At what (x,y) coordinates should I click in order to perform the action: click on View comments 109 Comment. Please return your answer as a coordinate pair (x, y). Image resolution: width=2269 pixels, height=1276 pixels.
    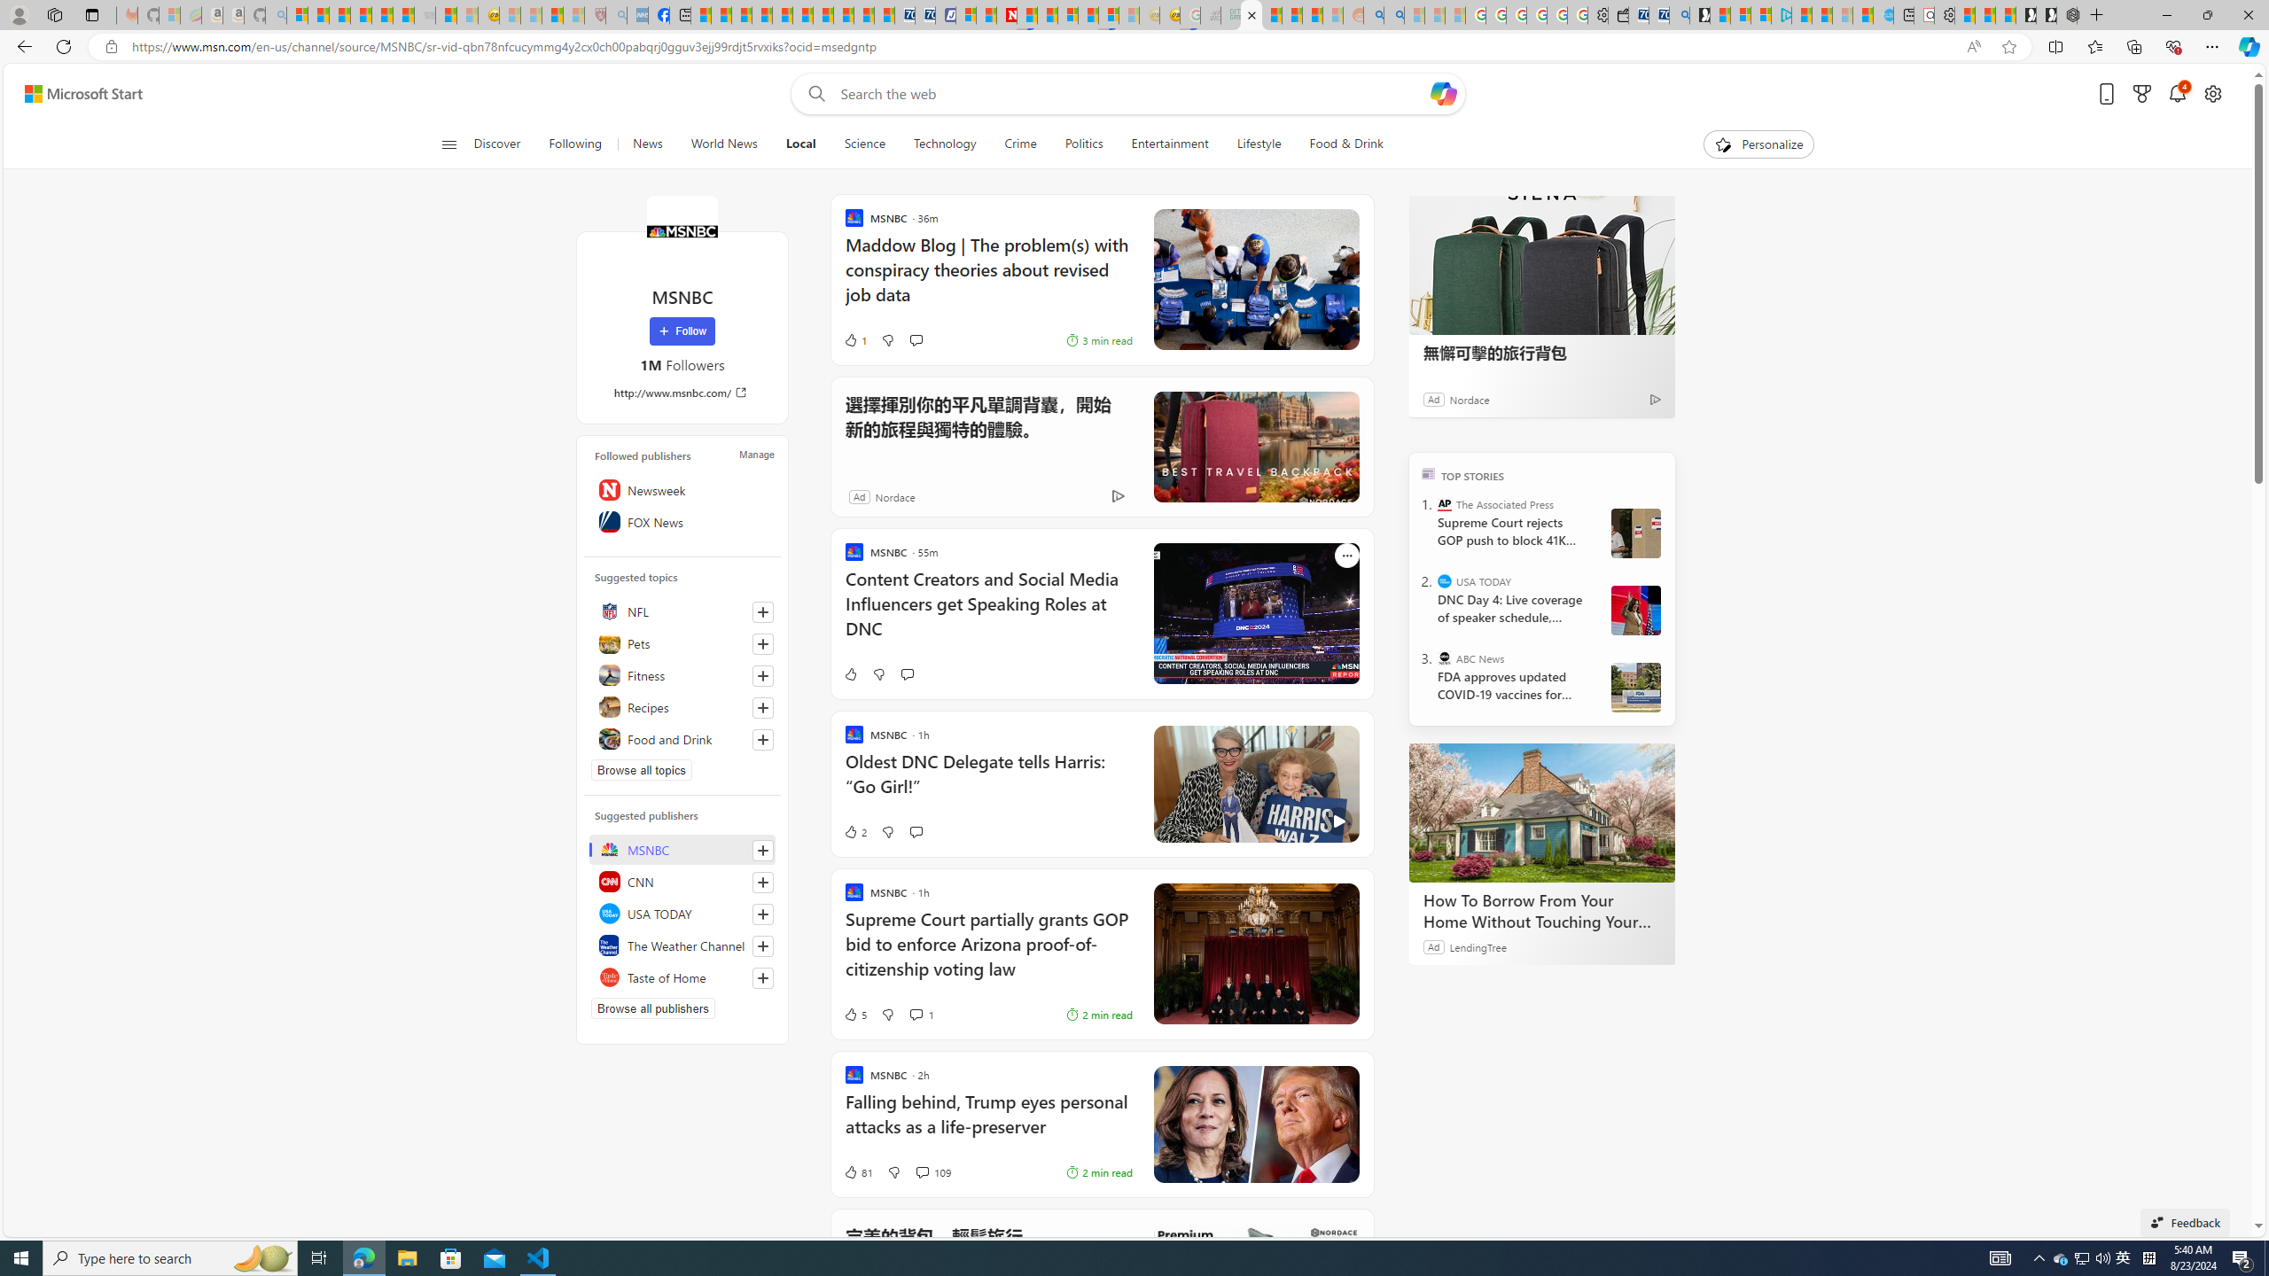
    Looking at the image, I should click on (922, 1171).